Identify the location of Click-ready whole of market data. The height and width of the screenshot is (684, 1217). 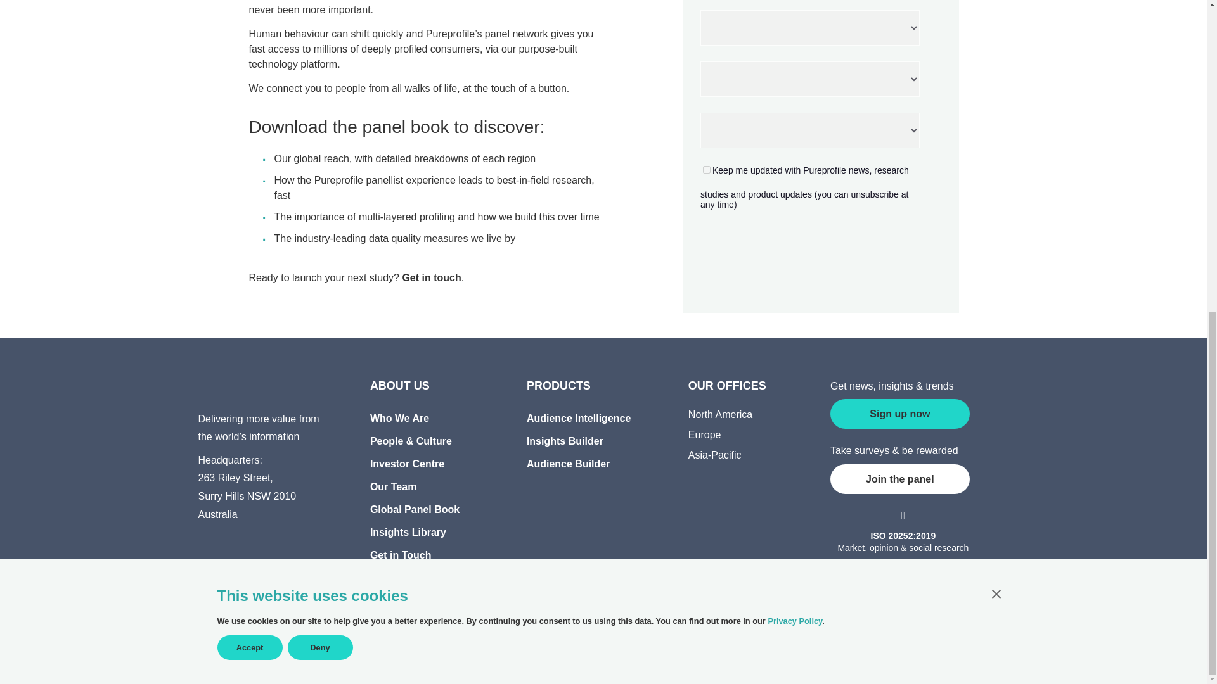
(601, 418).